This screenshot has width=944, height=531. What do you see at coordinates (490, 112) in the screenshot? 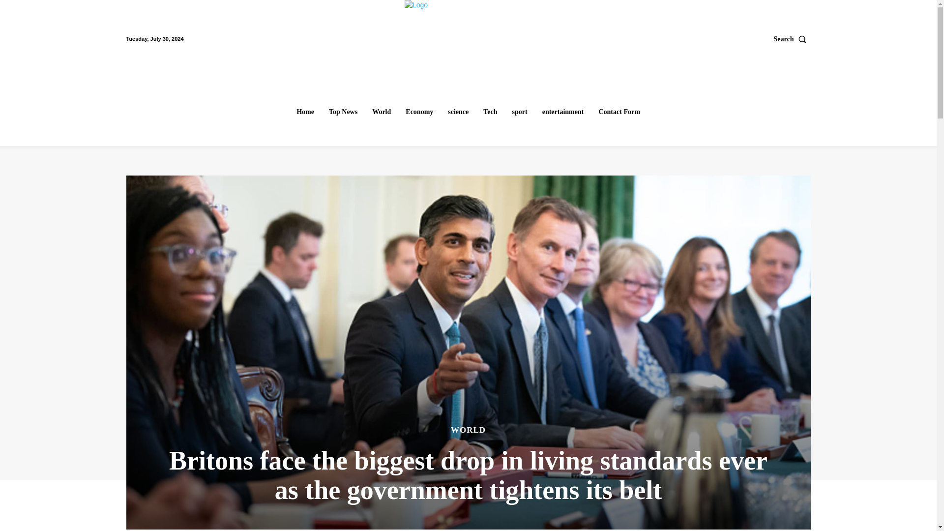
I see `Tech` at bounding box center [490, 112].